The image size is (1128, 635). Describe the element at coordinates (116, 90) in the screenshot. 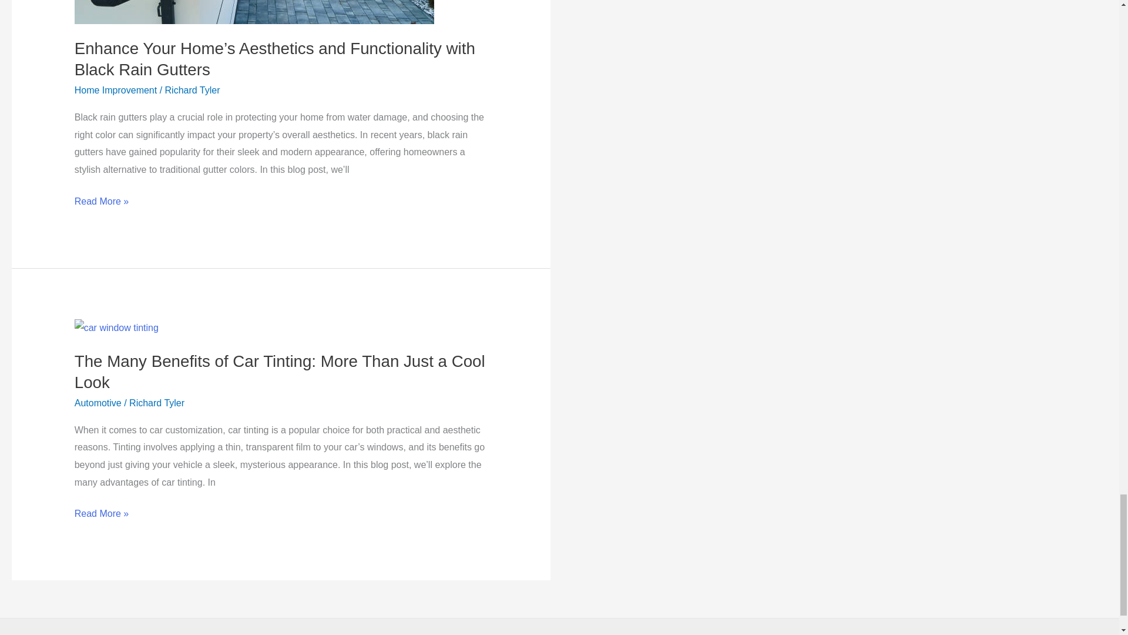

I see `Home Improvement` at that location.